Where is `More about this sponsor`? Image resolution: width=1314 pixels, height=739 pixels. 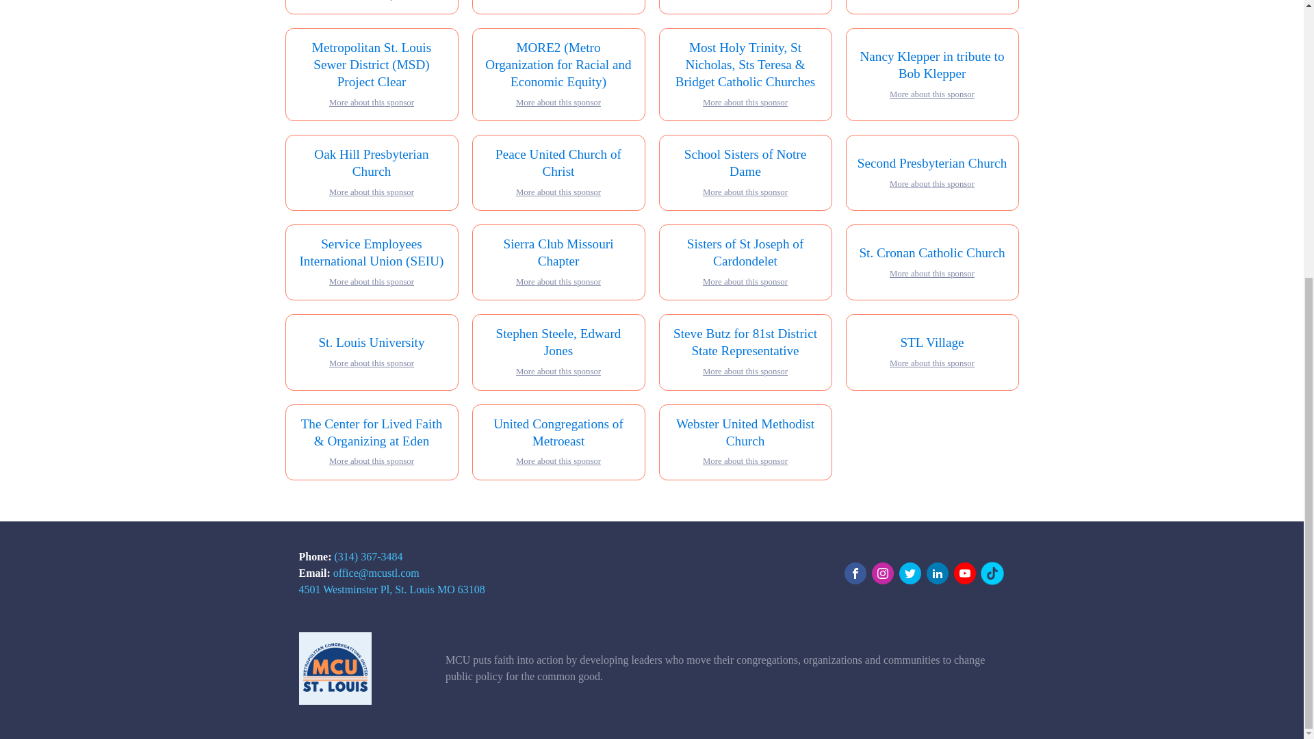
More about this sponsor is located at coordinates (558, 192).